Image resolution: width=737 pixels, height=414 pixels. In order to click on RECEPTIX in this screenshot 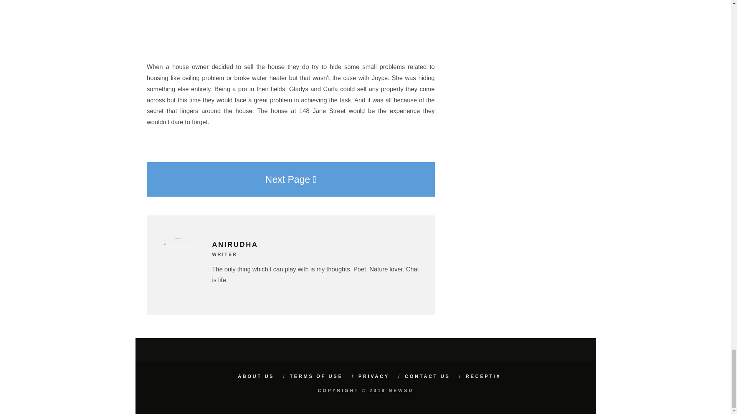, I will do `click(483, 376)`.